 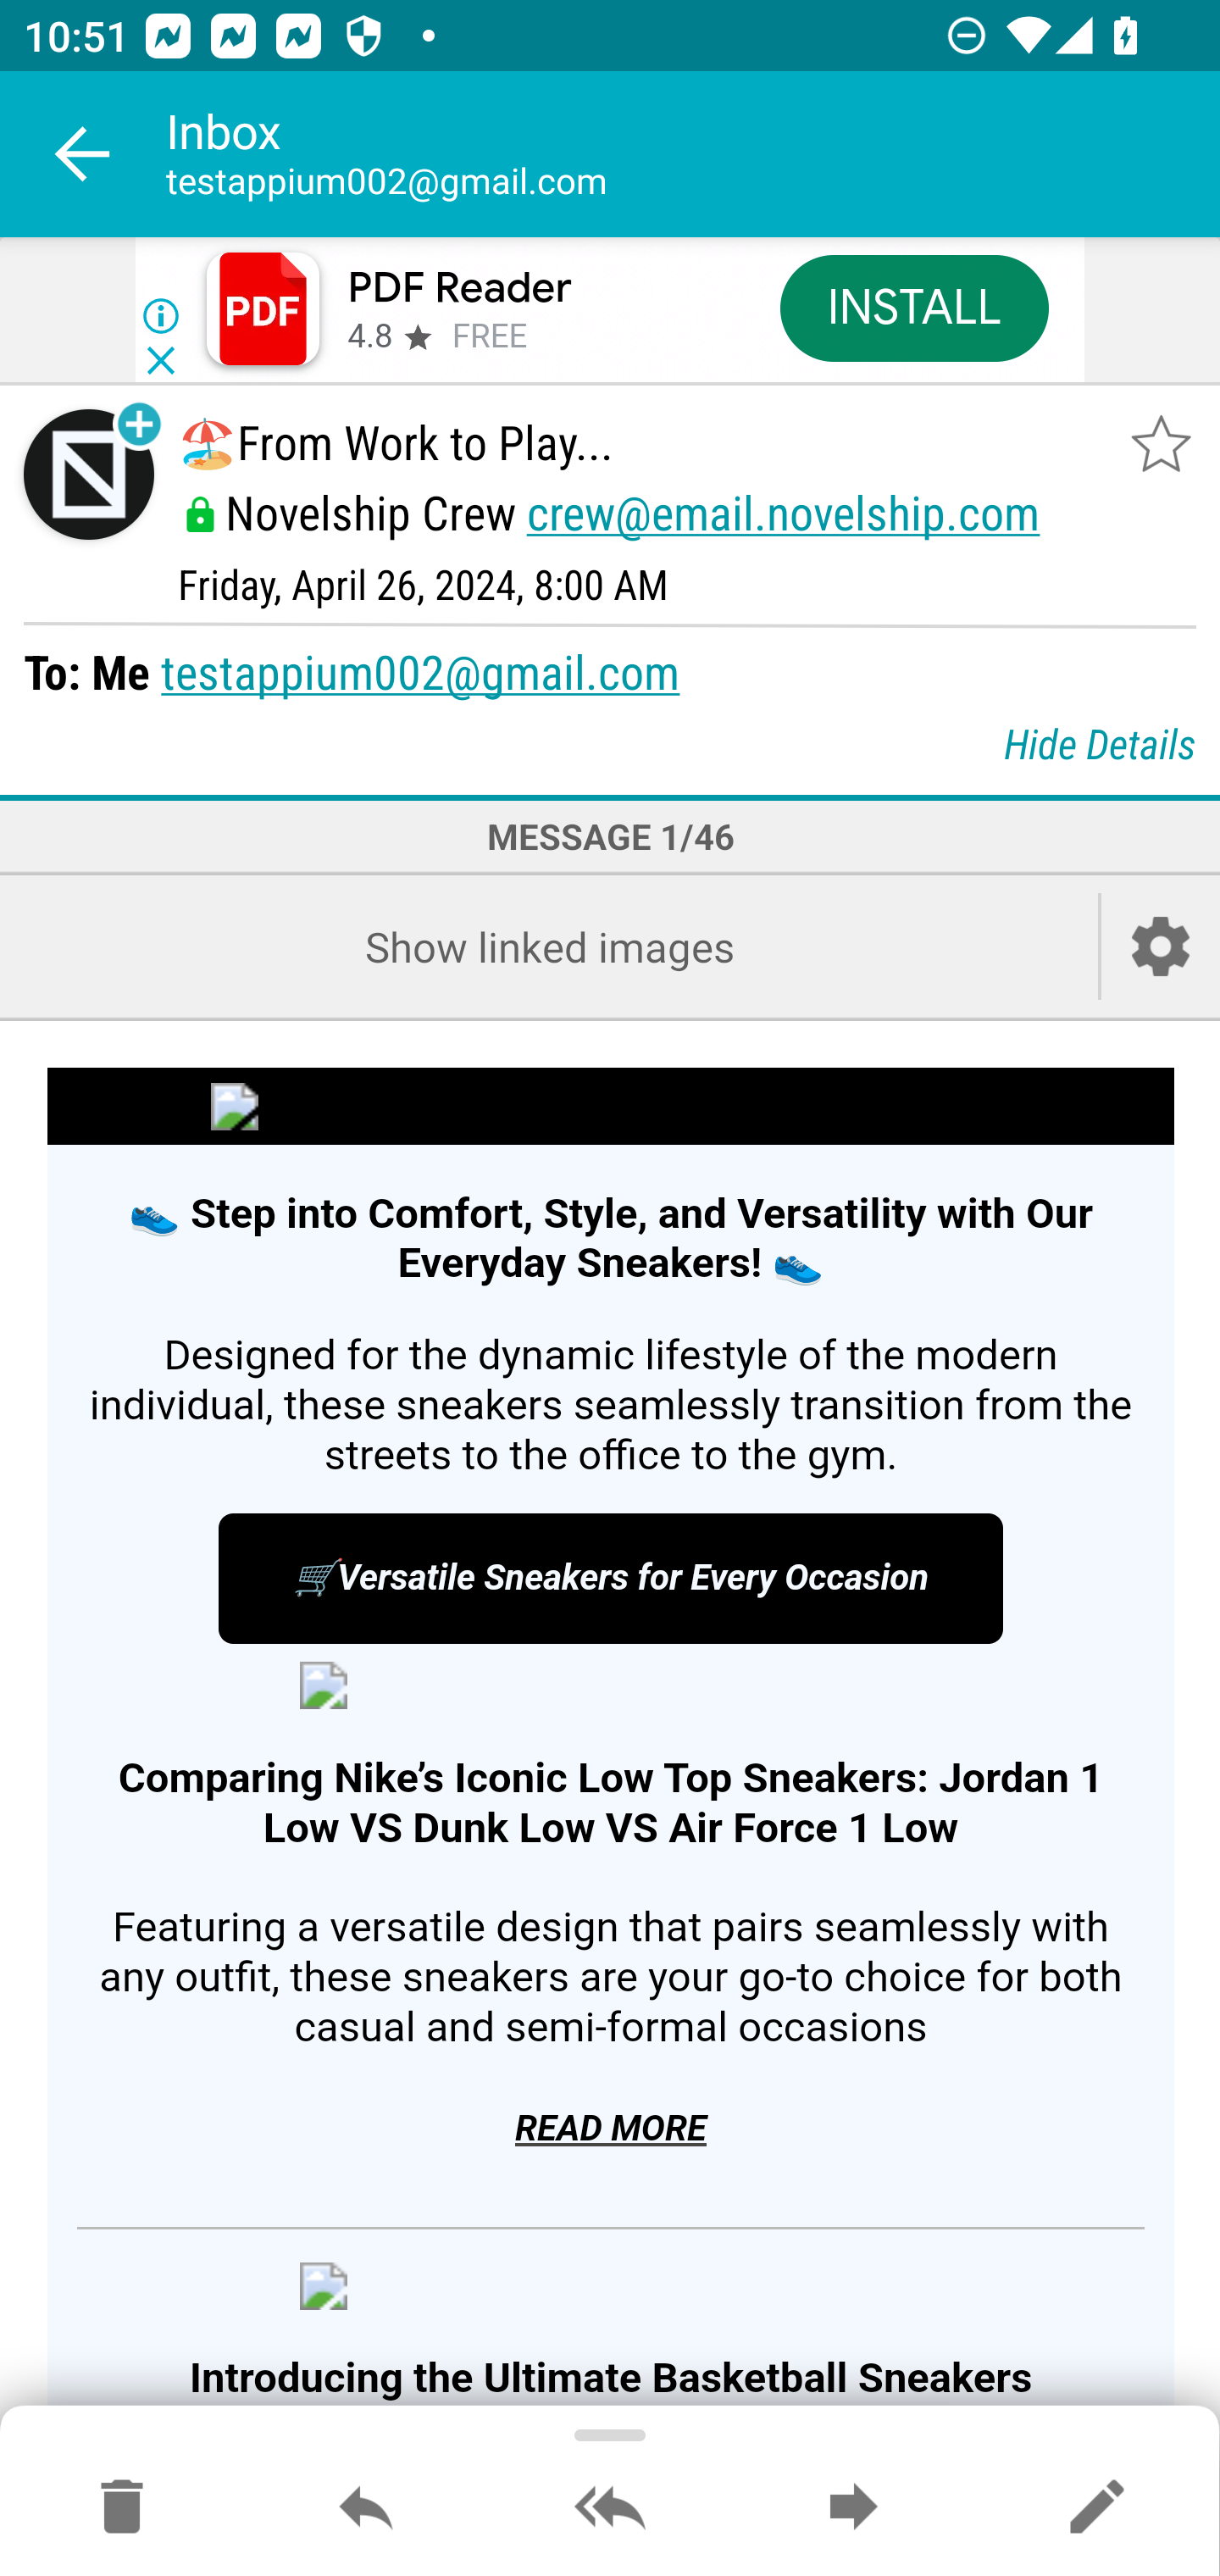 What do you see at coordinates (610, 1579) in the screenshot?
I see `🛒Versatile Sneakers for Every Occasion` at bounding box center [610, 1579].